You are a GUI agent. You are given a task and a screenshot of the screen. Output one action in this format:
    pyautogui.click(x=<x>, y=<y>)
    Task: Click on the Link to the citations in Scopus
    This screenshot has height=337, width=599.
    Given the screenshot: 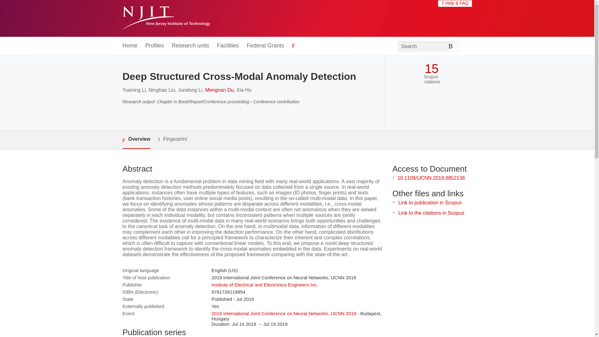 What is the action you would take?
    pyautogui.click(x=431, y=213)
    